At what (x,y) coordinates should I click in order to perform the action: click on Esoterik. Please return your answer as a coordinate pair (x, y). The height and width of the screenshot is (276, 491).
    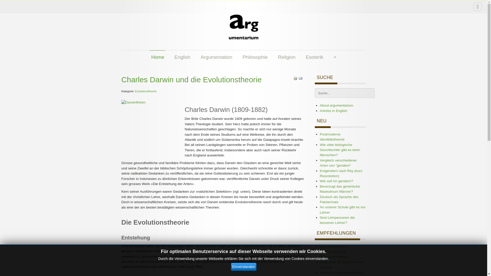
    Looking at the image, I should click on (315, 57).